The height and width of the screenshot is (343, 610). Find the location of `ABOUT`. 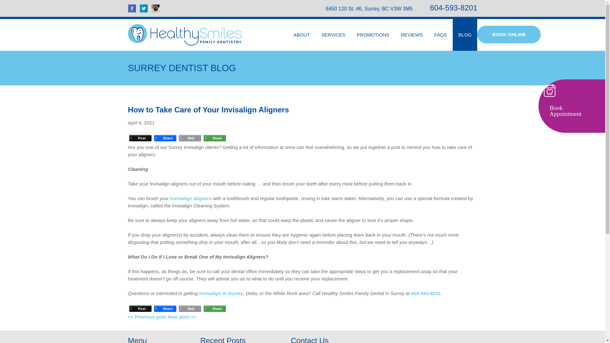

ABOUT is located at coordinates (302, 35).